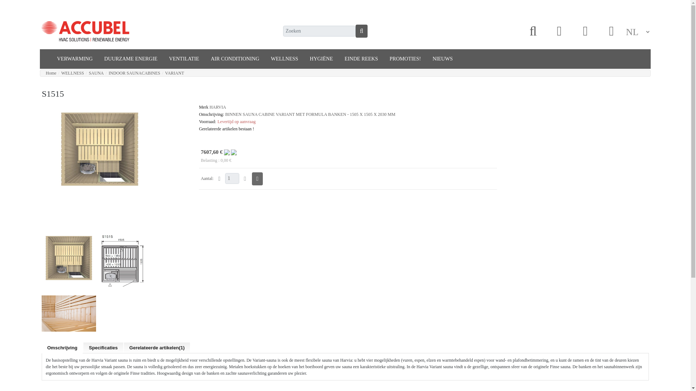 Image resolution: width=696 pixels, height=391 pixels. I want to click on WELLNESS, so click(284, 59).